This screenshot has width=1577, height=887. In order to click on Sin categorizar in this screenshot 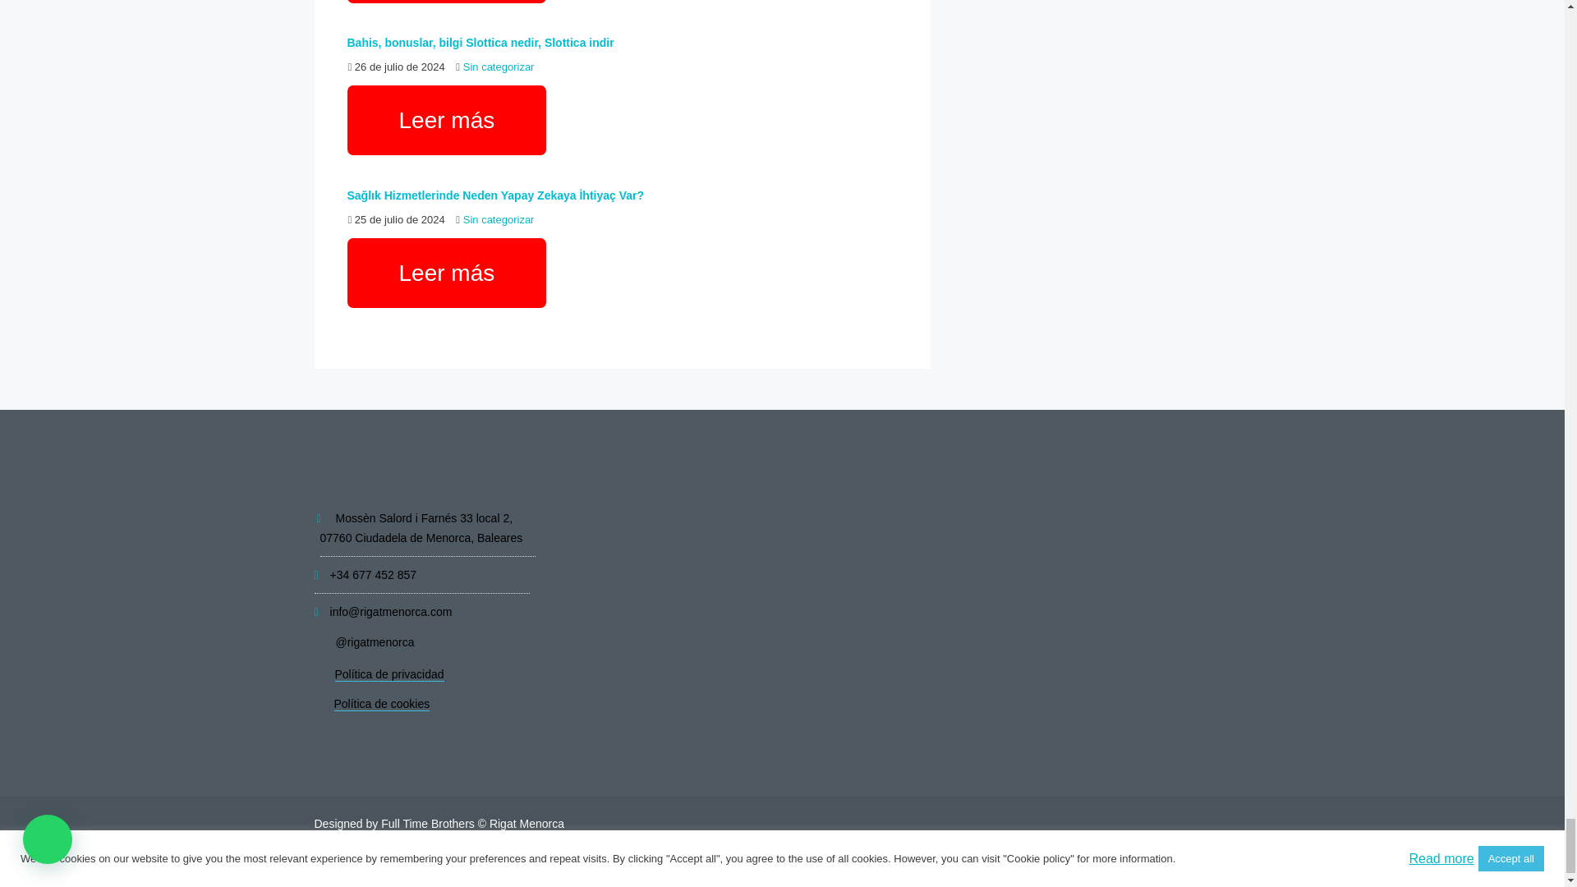, I will do `click(499, 67)`.